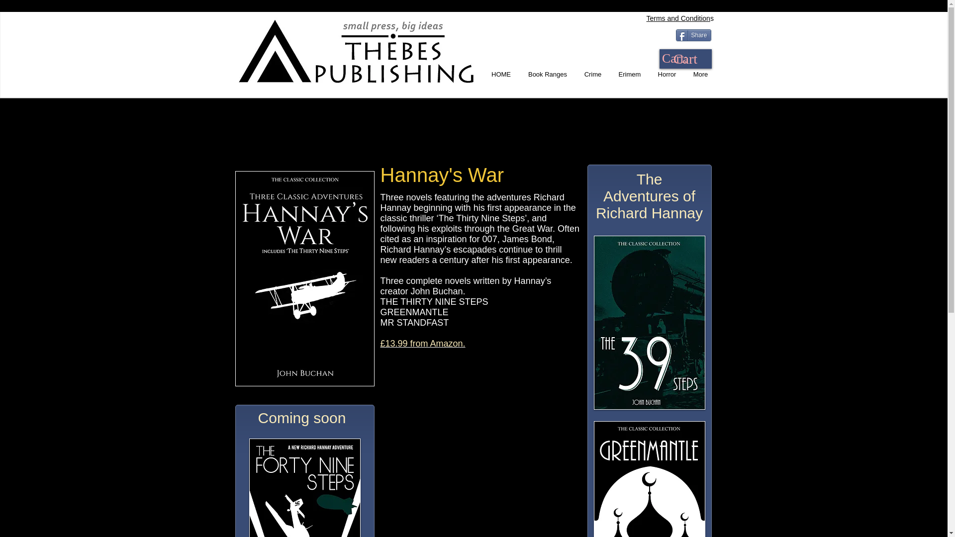 The image size is (955, 537). Describe the element at coordinates (684, 58) in the screenshot. I see `Cart:` at that location.